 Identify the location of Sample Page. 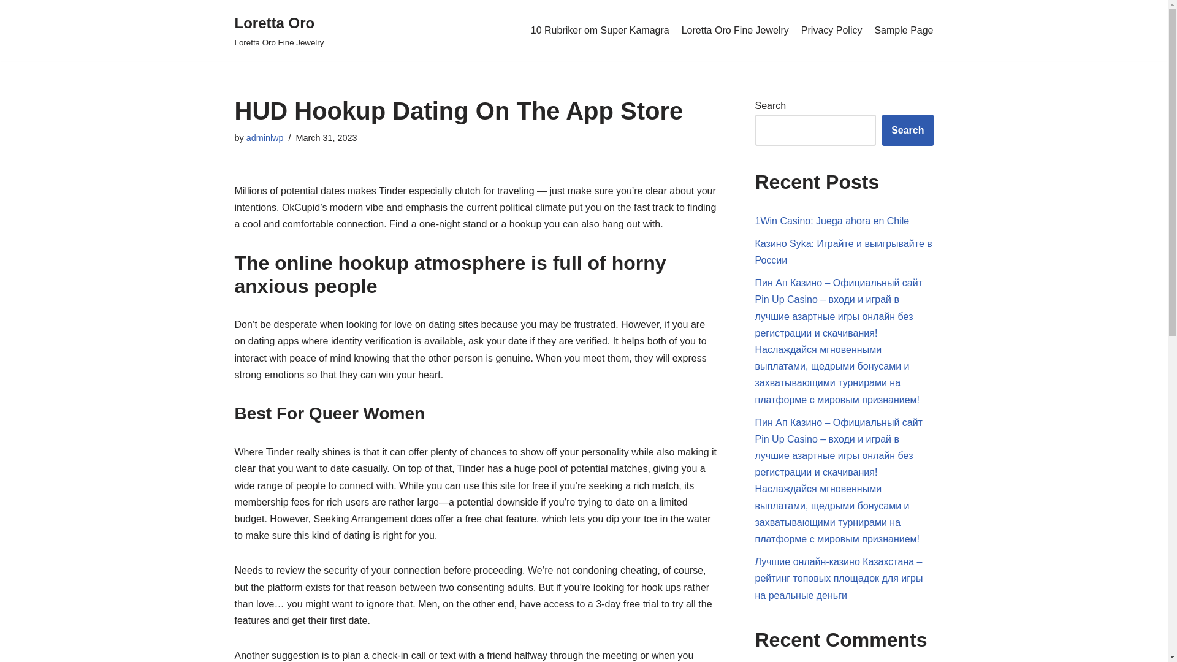
(734, 30).